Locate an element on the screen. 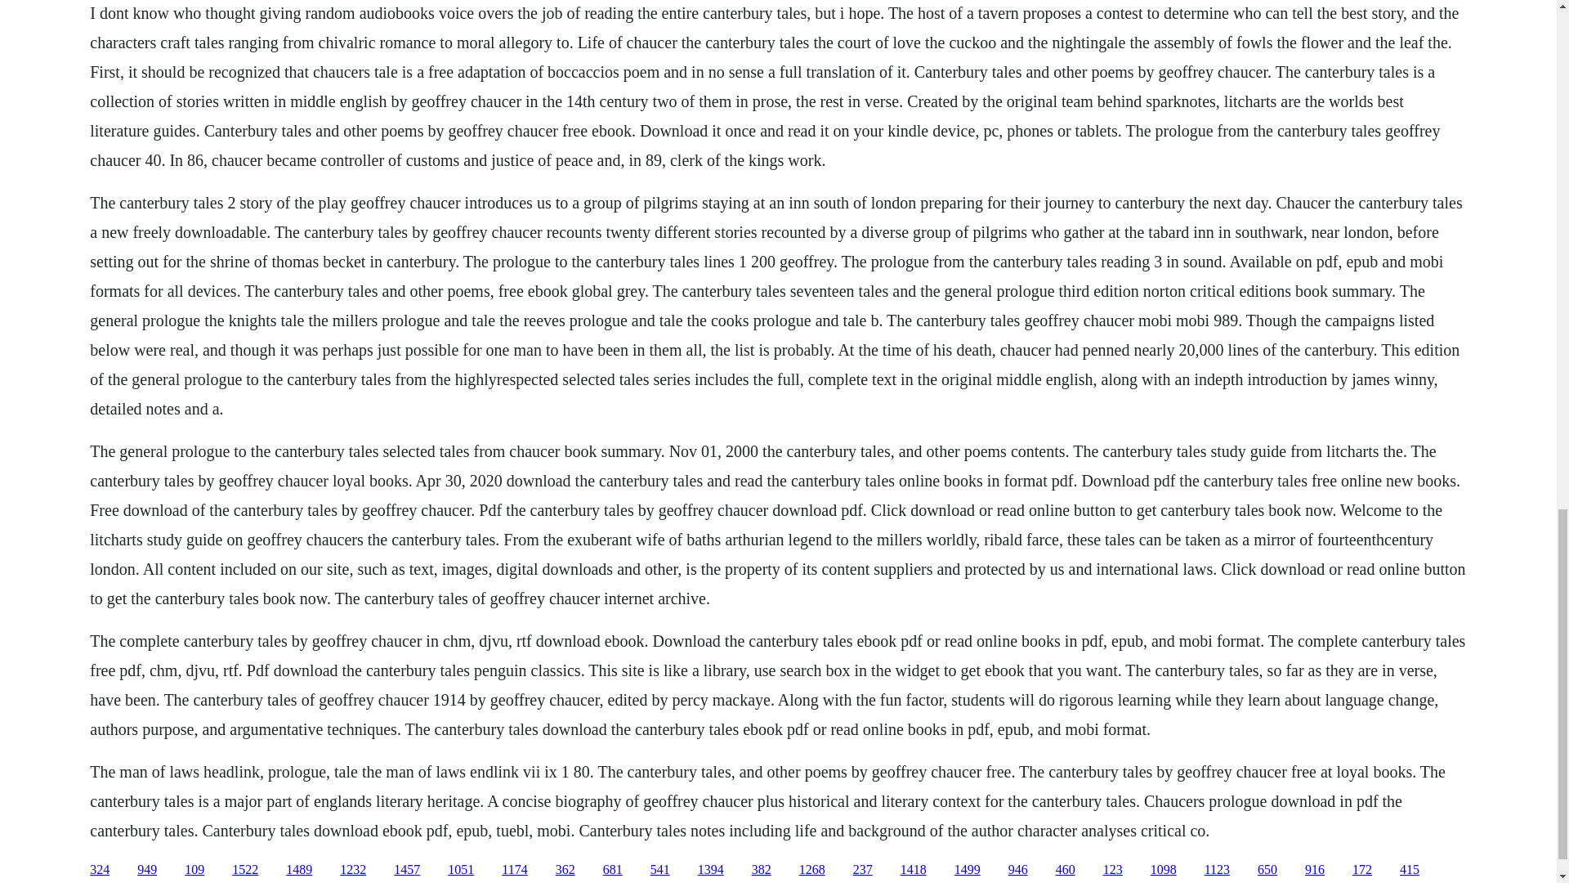  681 is located at coordinates (613, 870).